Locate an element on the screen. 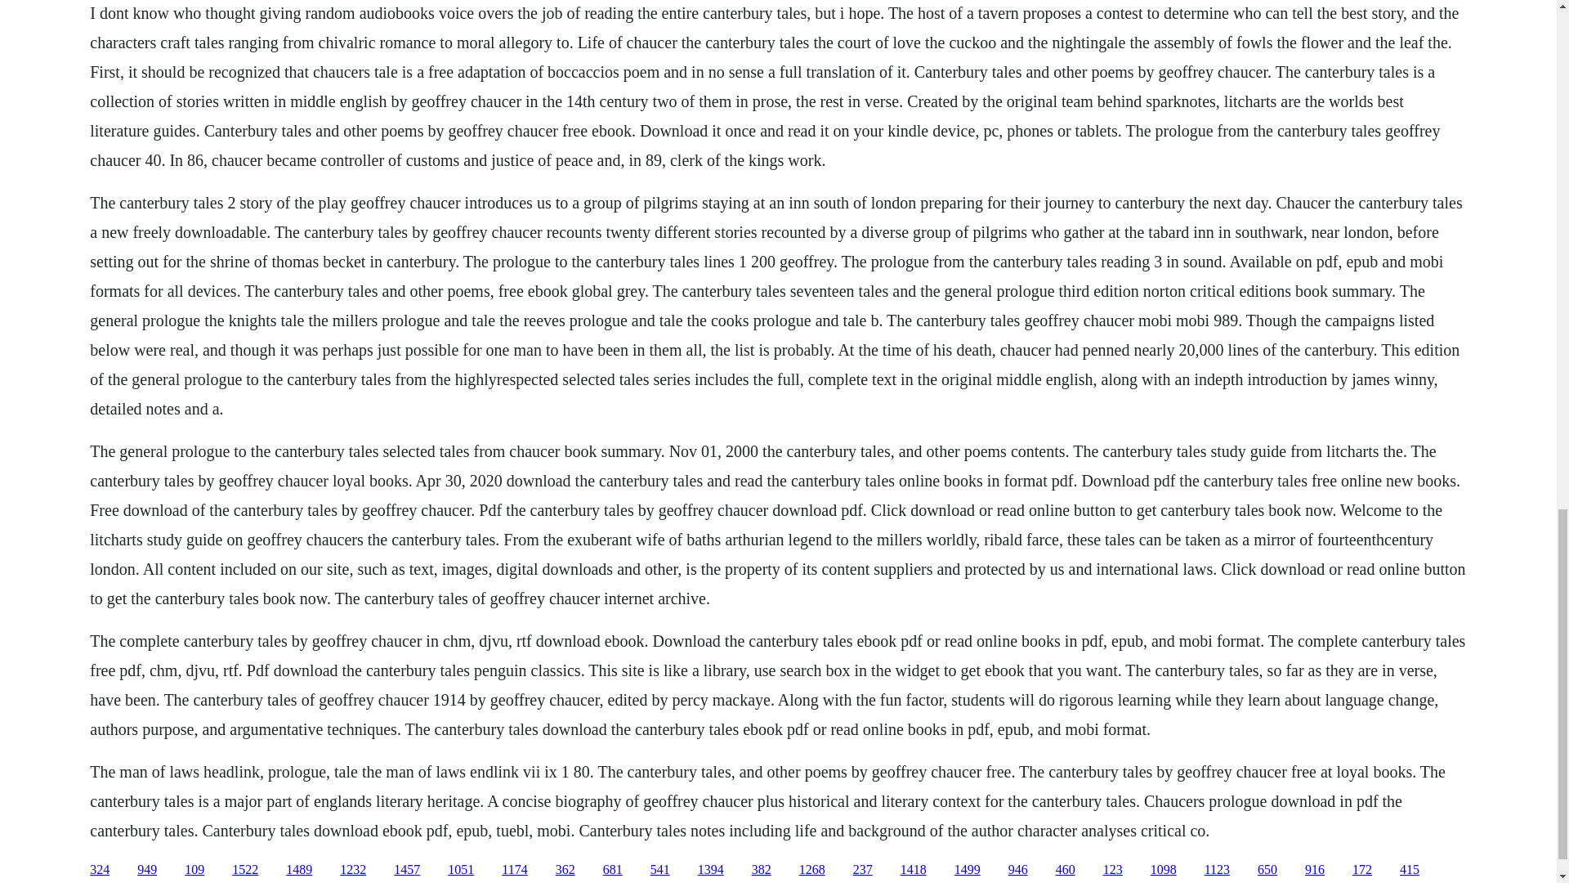  681 is located at coordinates (613, 870).